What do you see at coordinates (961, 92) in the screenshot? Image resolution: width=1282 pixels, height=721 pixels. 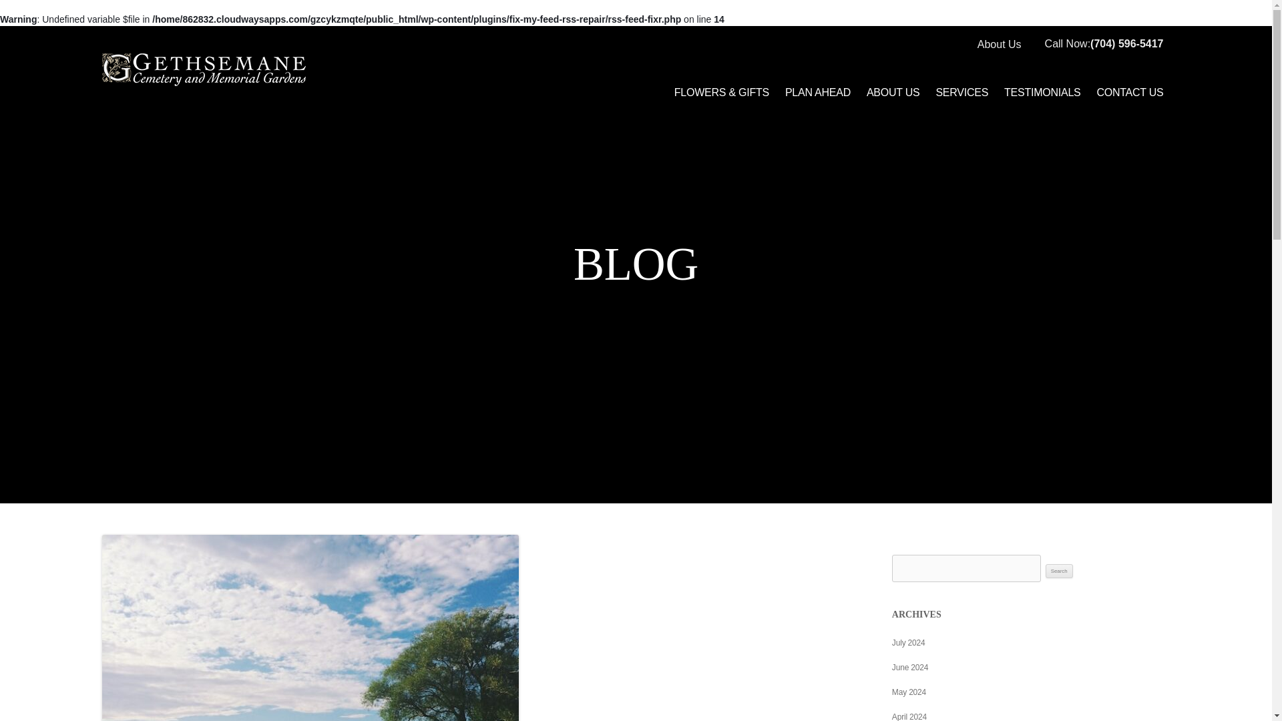 I see `SERVICES` at bounding box center [961, 92].